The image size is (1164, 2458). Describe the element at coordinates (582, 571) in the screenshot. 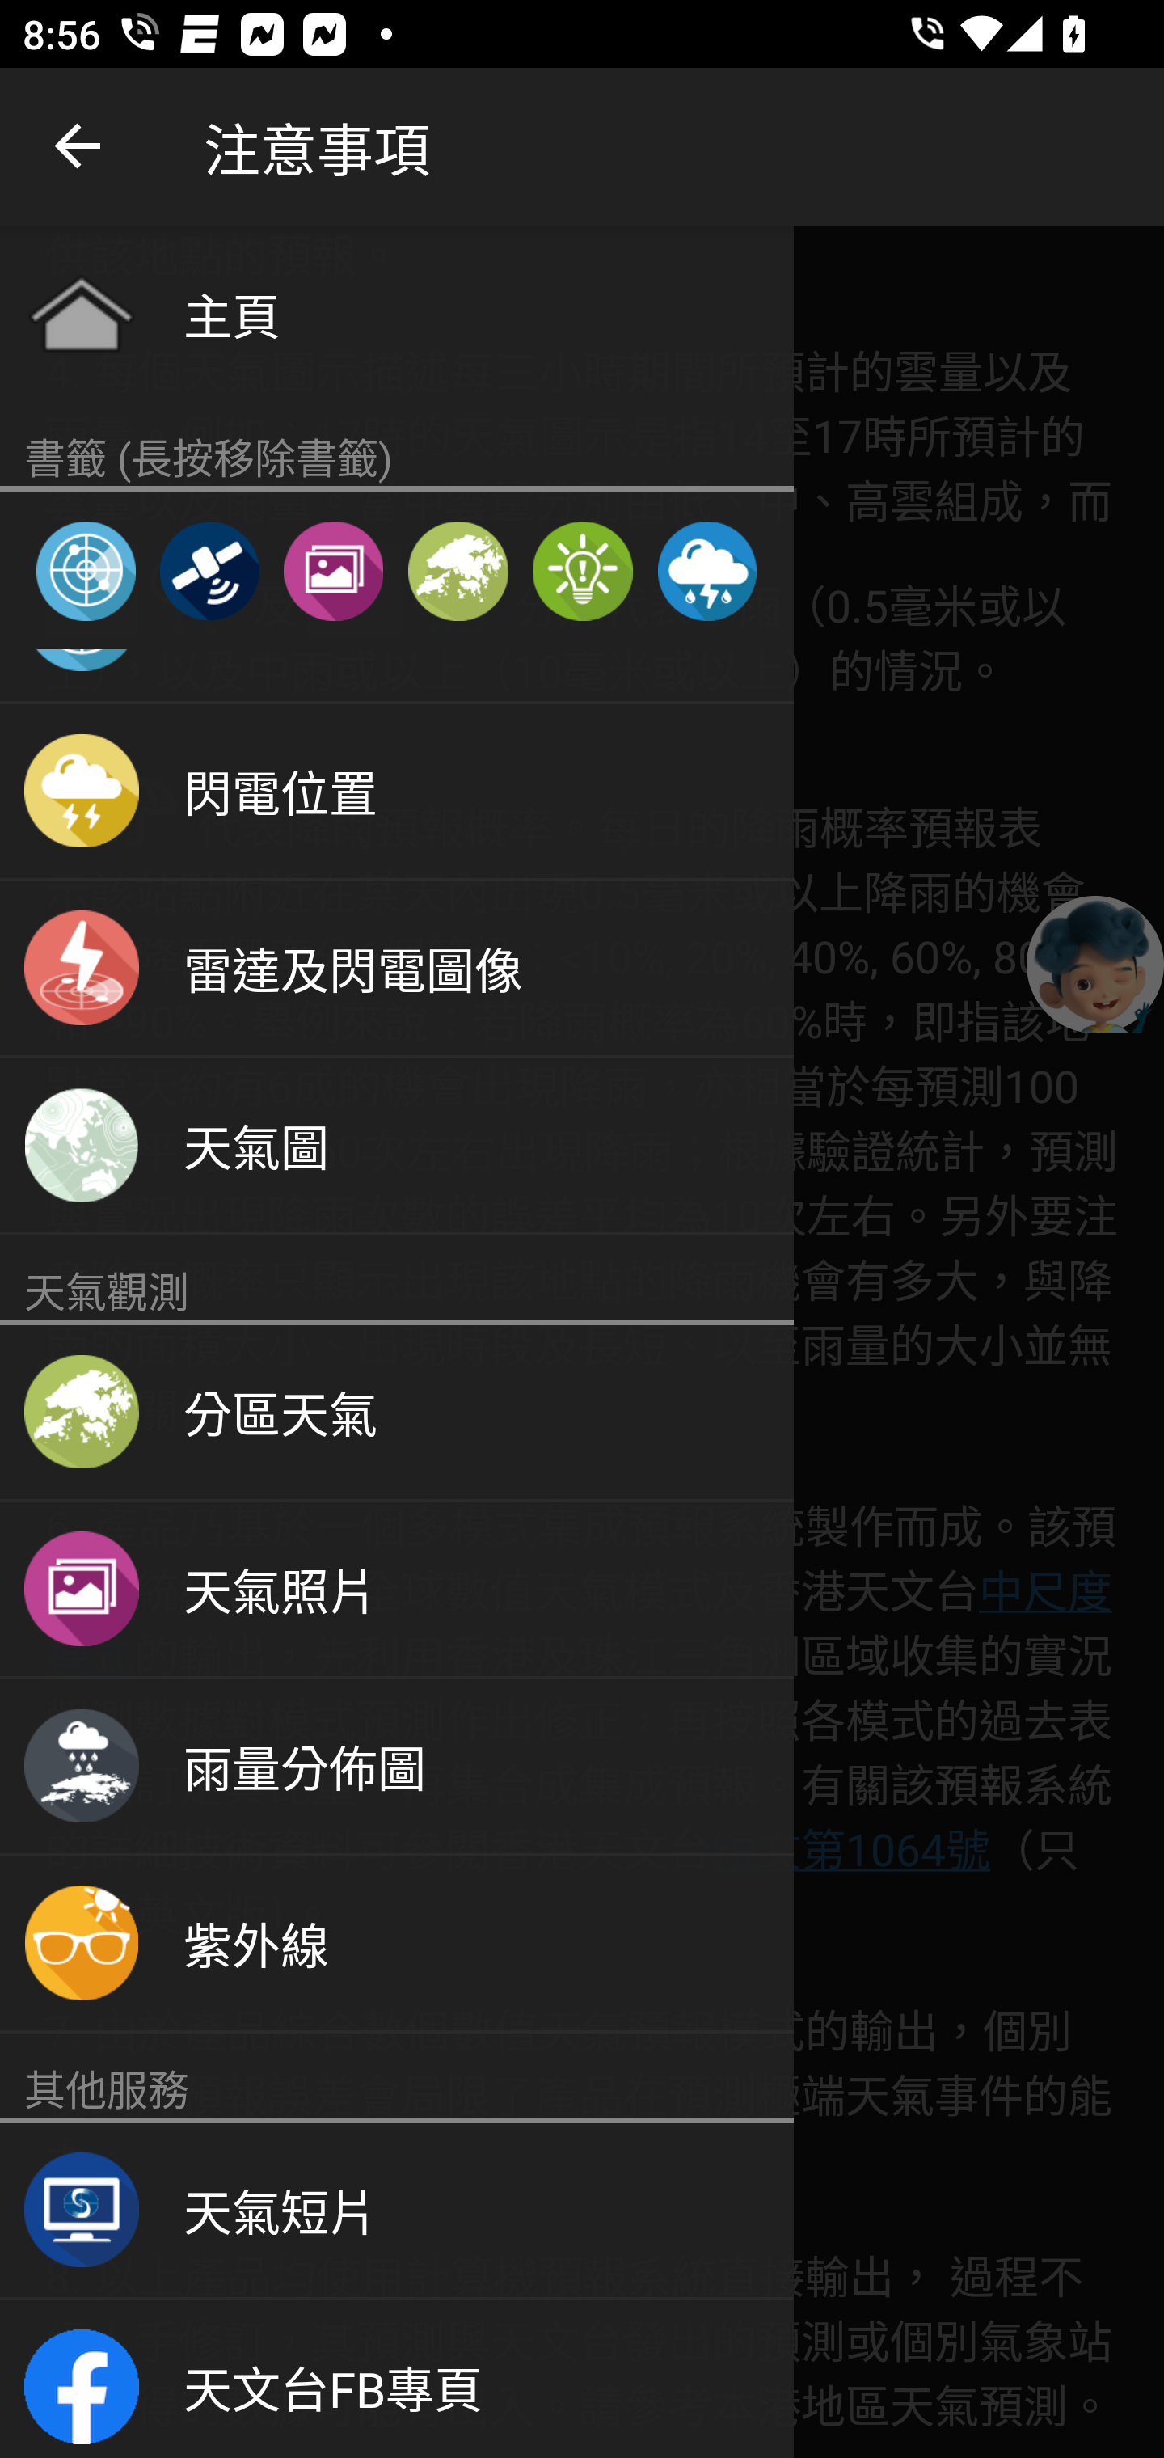

I see `天氣提示` at that location.